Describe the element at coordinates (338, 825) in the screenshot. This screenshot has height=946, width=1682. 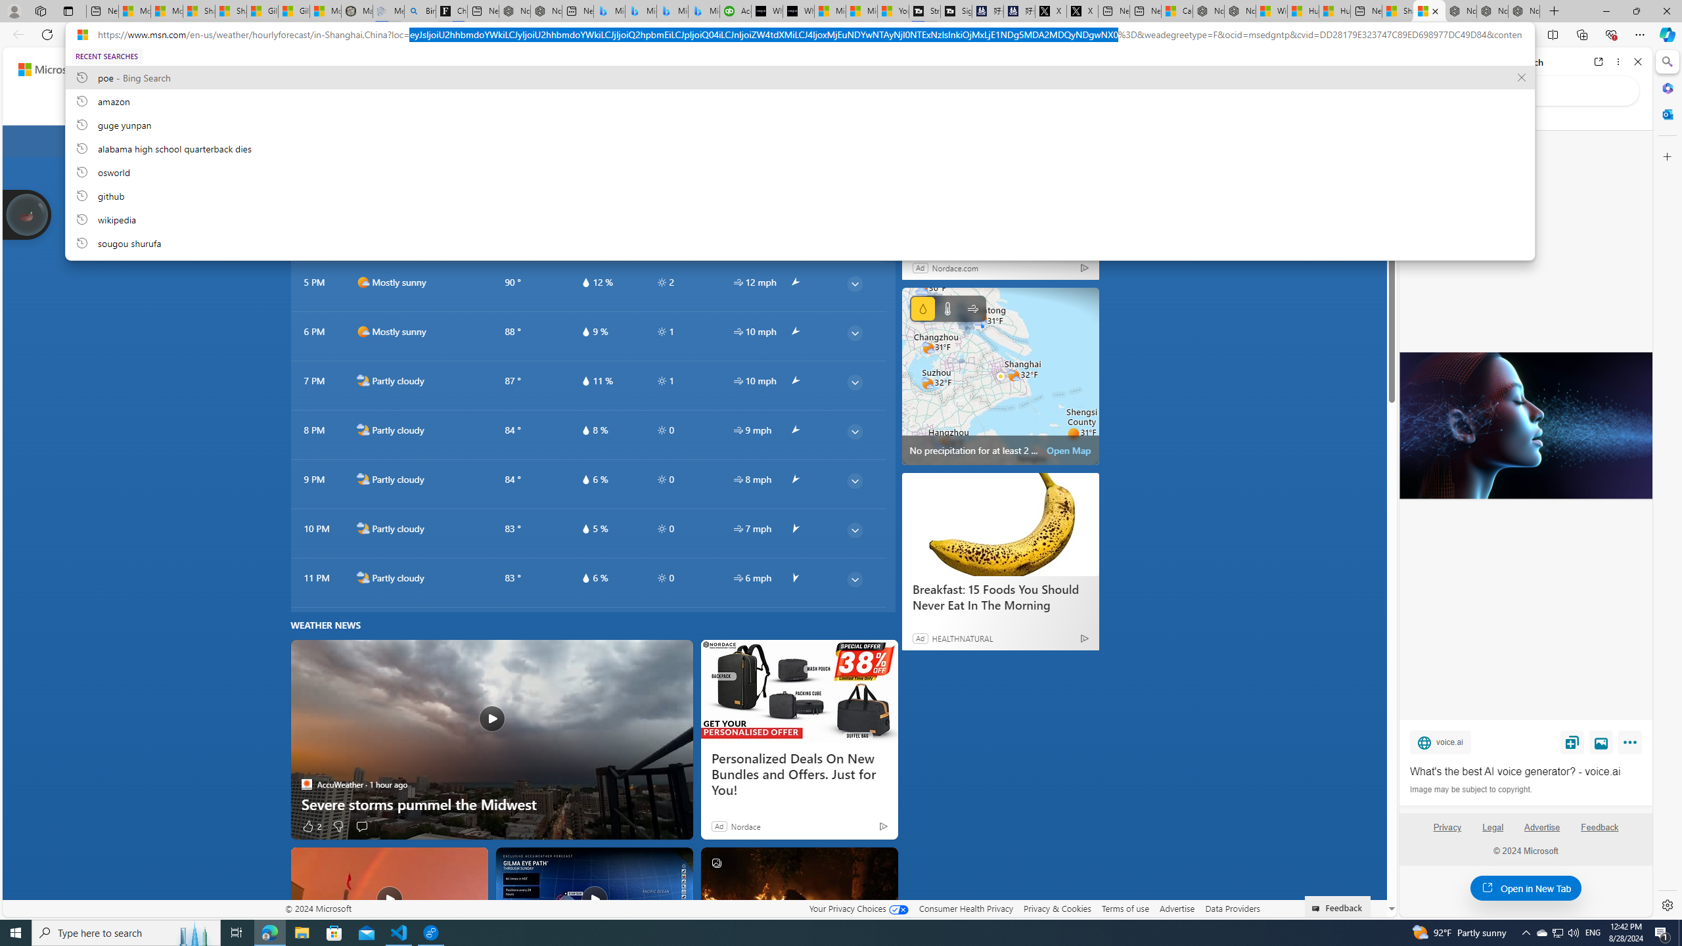
I see `Dislike` at that location.